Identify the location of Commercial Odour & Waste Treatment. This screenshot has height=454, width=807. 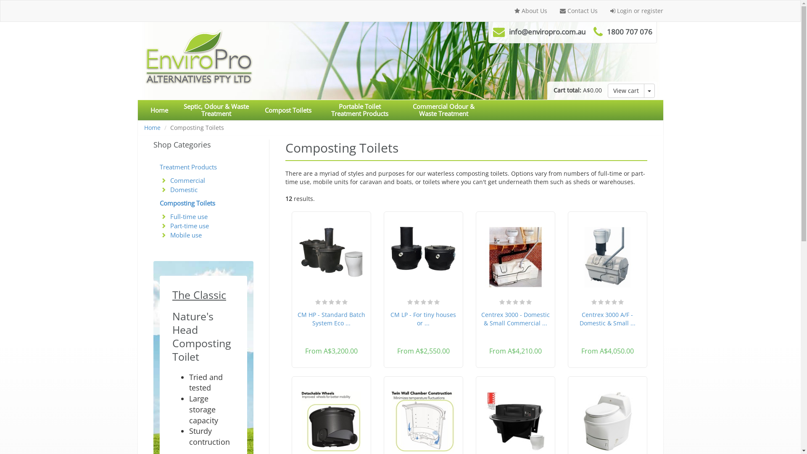
(444, 110).